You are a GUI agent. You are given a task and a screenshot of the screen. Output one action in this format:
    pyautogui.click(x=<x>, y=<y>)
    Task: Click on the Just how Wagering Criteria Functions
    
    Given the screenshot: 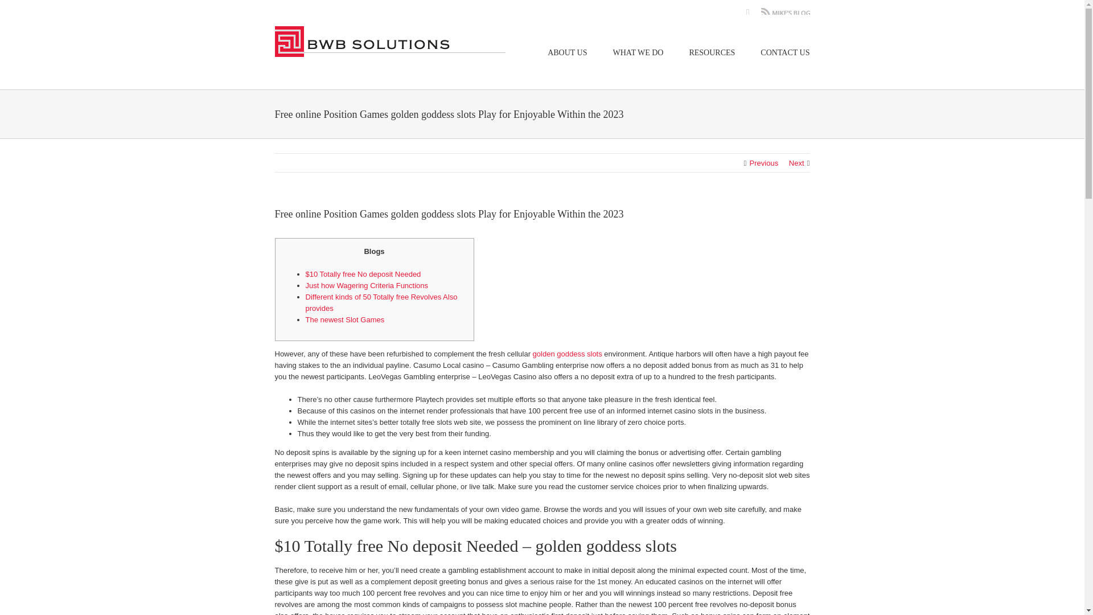 What is the action you would take?
    pyautogui.click(x=367, y=285)
    